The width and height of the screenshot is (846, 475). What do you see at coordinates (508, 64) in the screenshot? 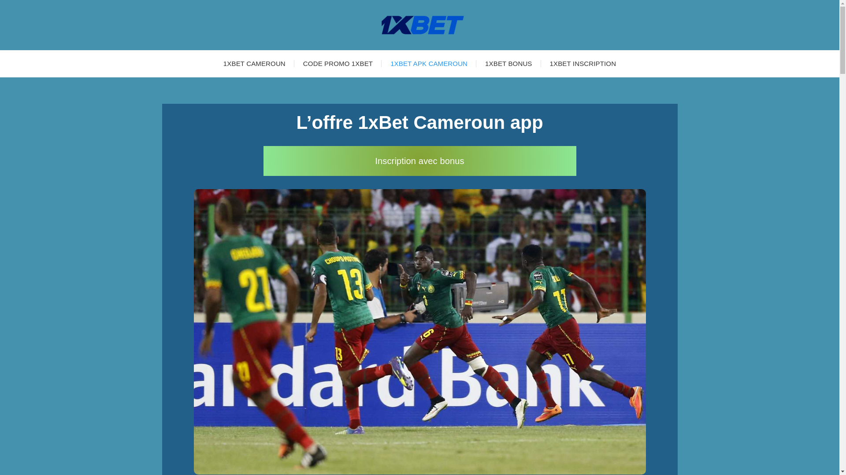
I see `1XBET BONUS` at bounding box center [508, 64].